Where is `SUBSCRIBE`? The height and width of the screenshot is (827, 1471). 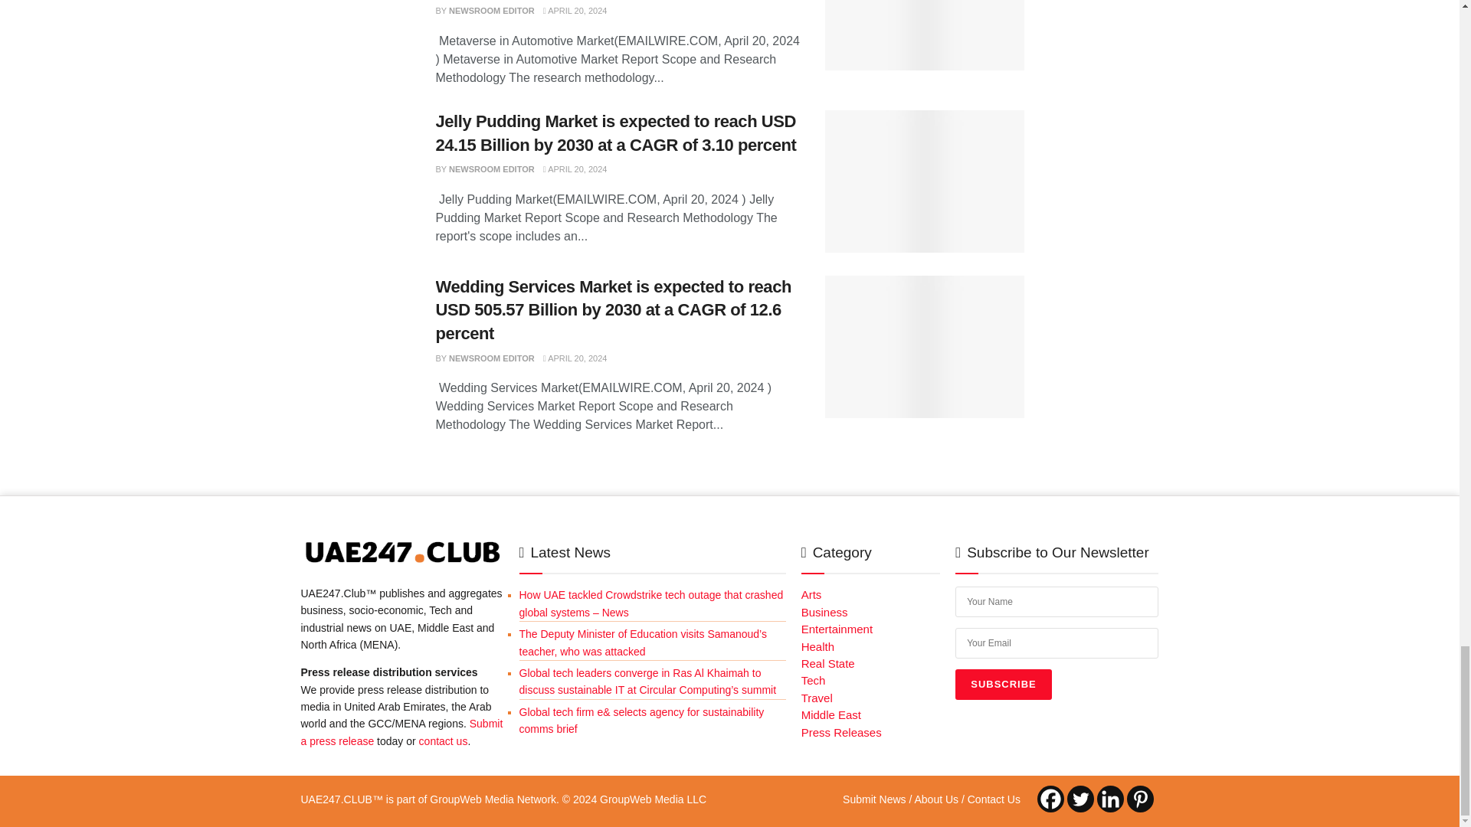
SUBSCRIBE is located at coordinates (1003, 684).